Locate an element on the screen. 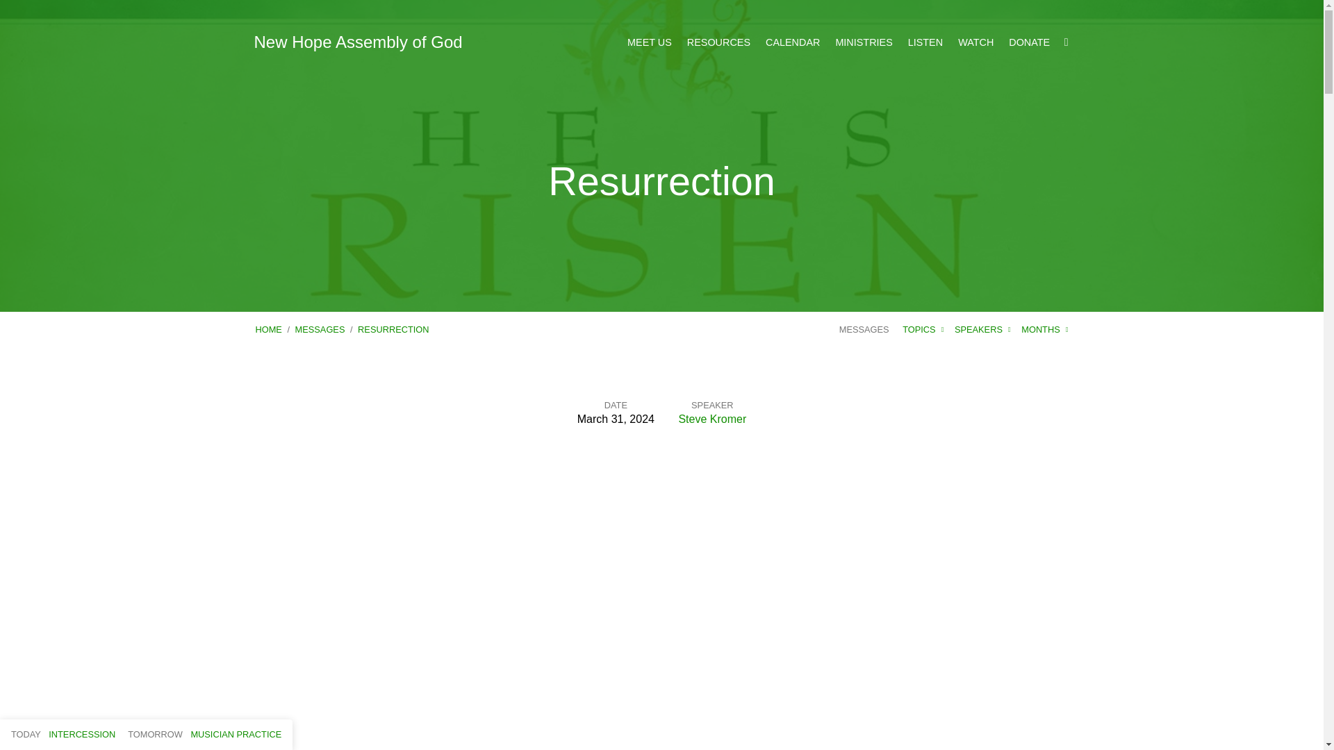 Image resolution: width=1334 pixels, height=750 pixels. MEET US is located at coordinates (649, 42).